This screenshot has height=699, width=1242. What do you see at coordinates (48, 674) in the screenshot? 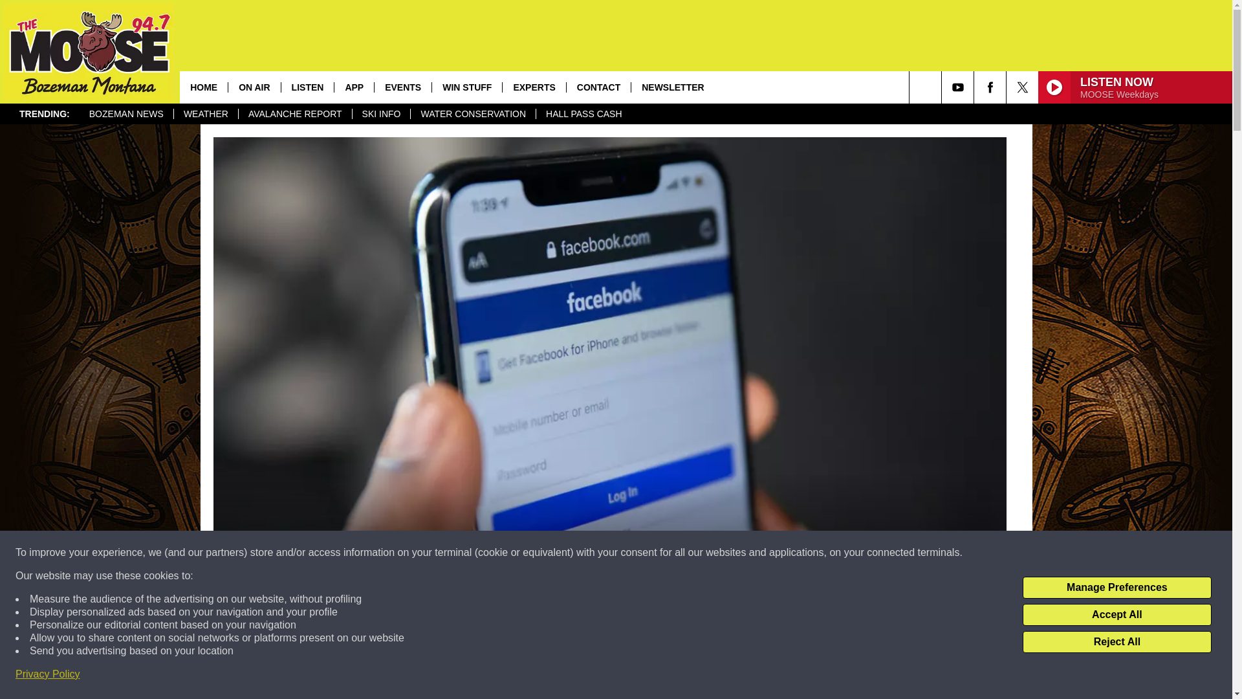
I see `Privacy Policy` at bounding box center [48, 674].